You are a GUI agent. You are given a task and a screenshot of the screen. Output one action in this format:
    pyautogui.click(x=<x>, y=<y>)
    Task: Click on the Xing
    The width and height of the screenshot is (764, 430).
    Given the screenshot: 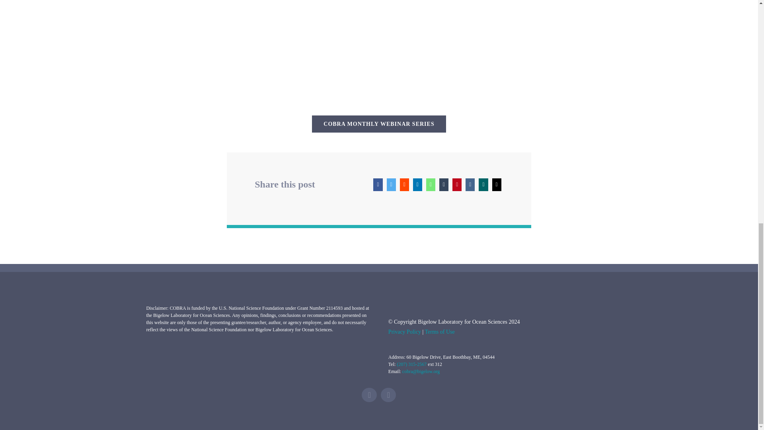 What is the action you would take?
    pyautogui.click(x=483, y=184)
    